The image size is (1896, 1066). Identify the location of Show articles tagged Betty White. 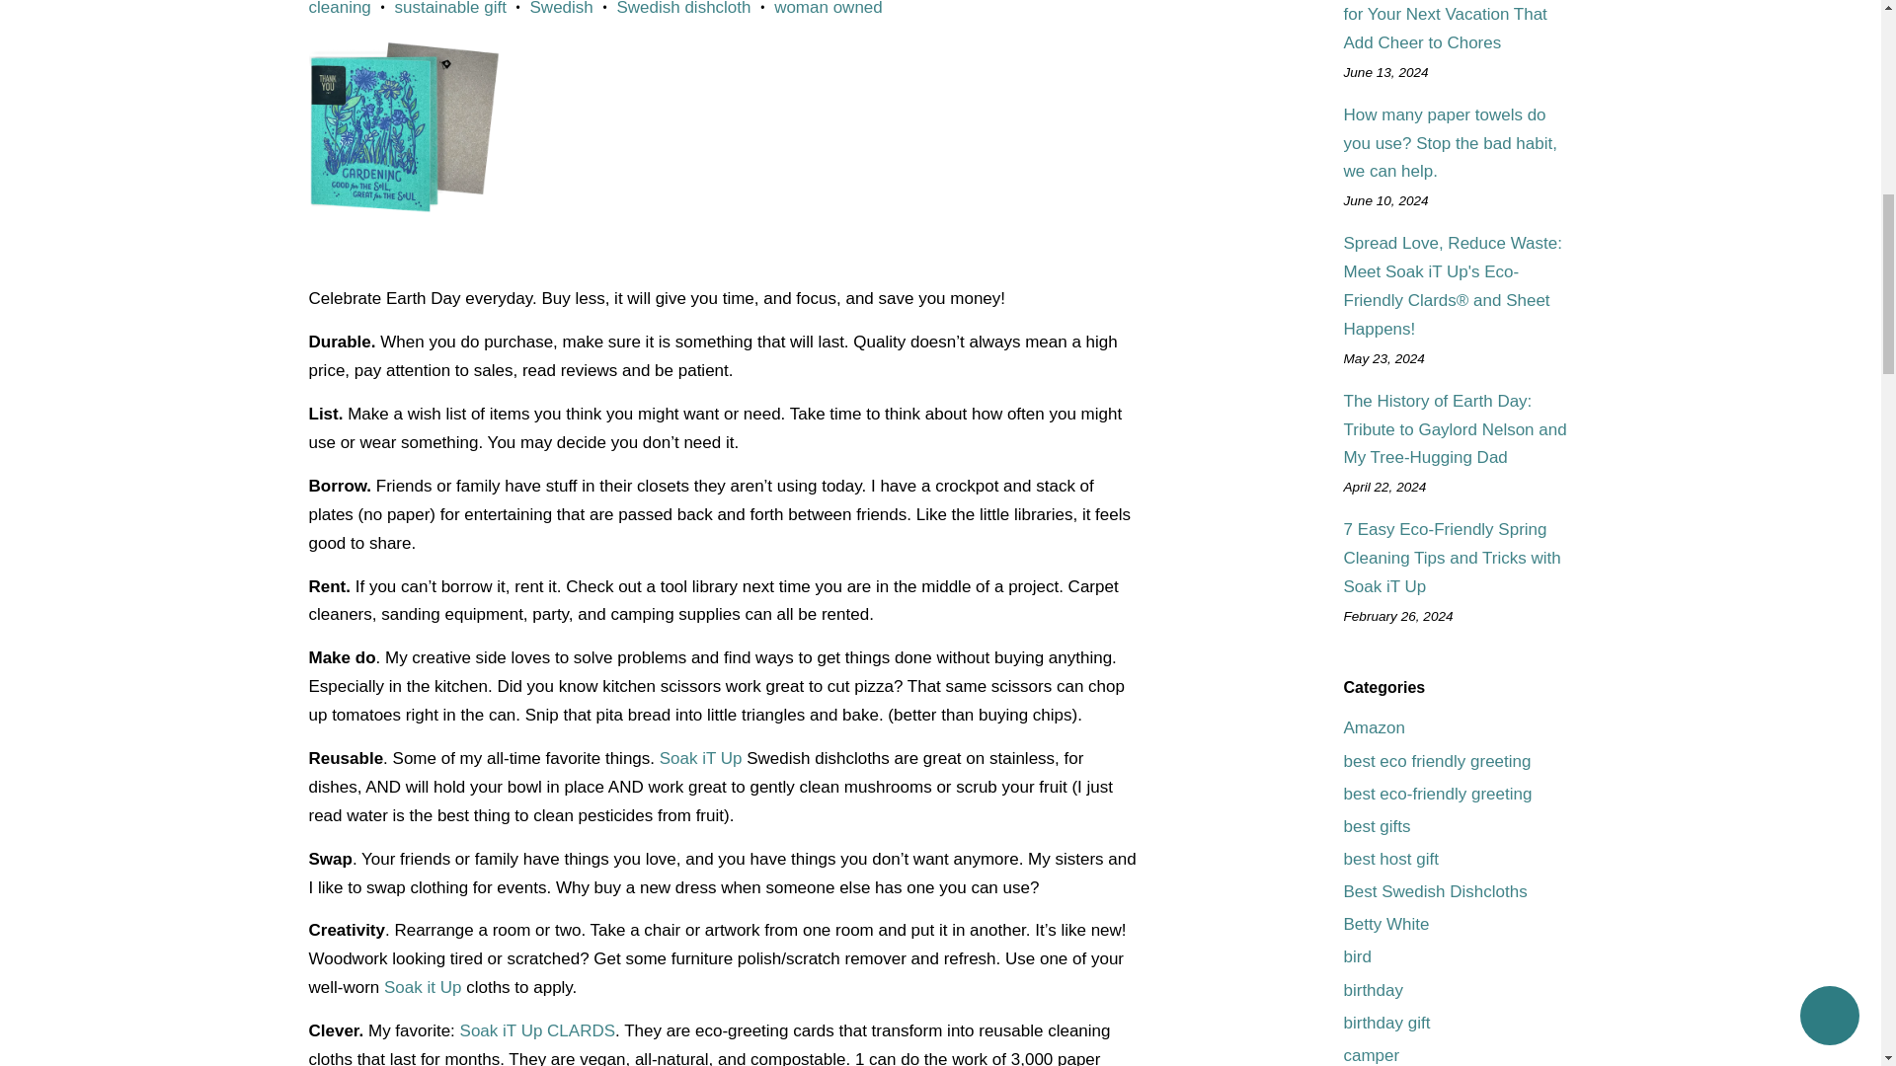
(1385, 924).